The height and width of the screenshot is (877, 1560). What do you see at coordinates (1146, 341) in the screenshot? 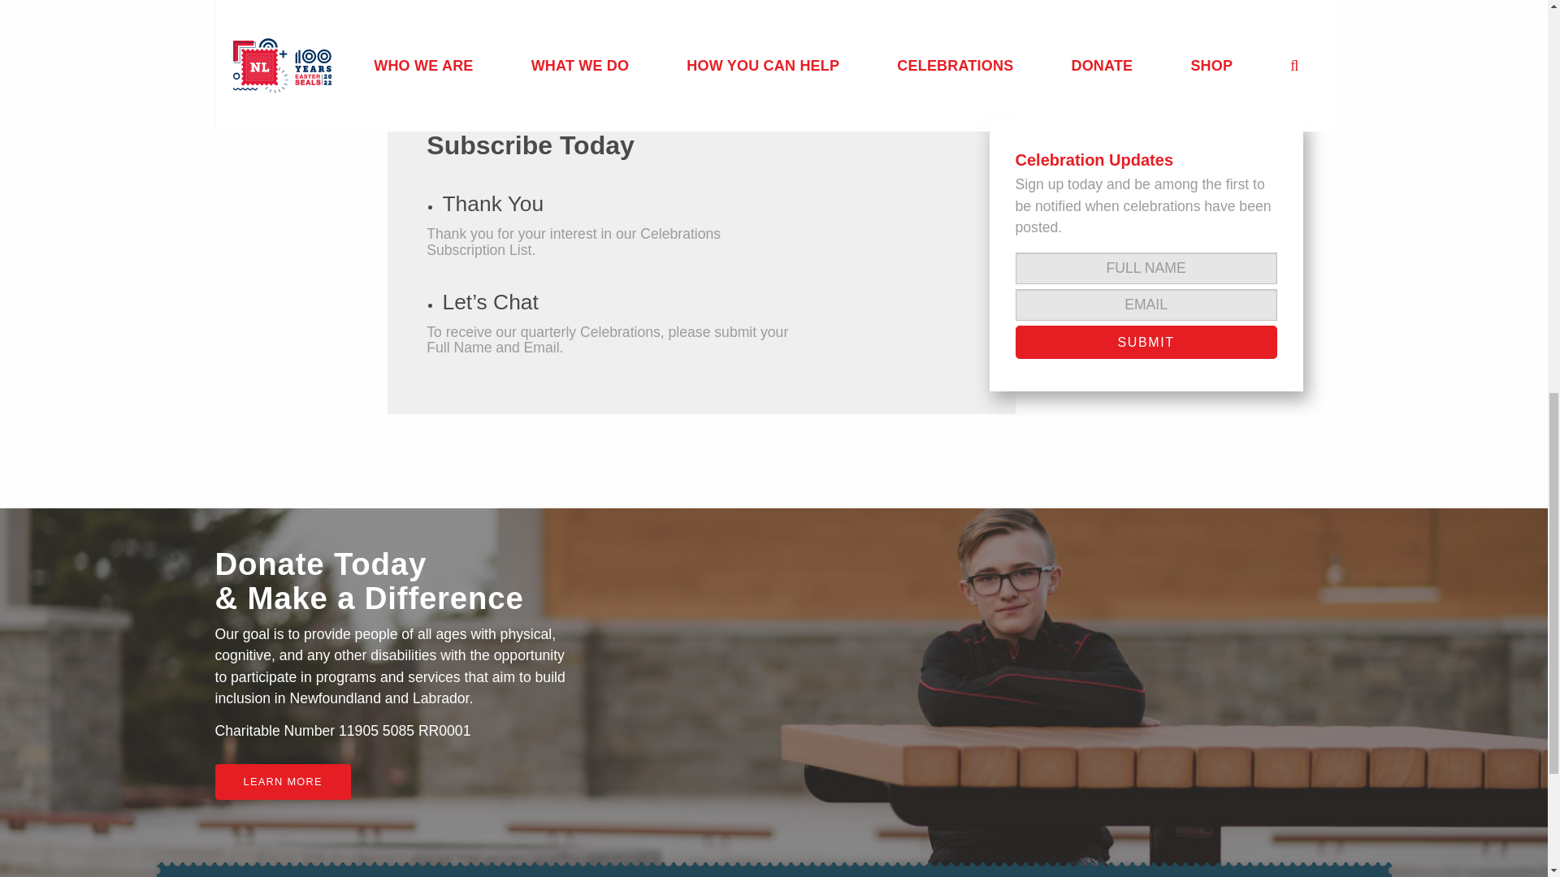
I see `Submit` at bounding box center [1146, 341].